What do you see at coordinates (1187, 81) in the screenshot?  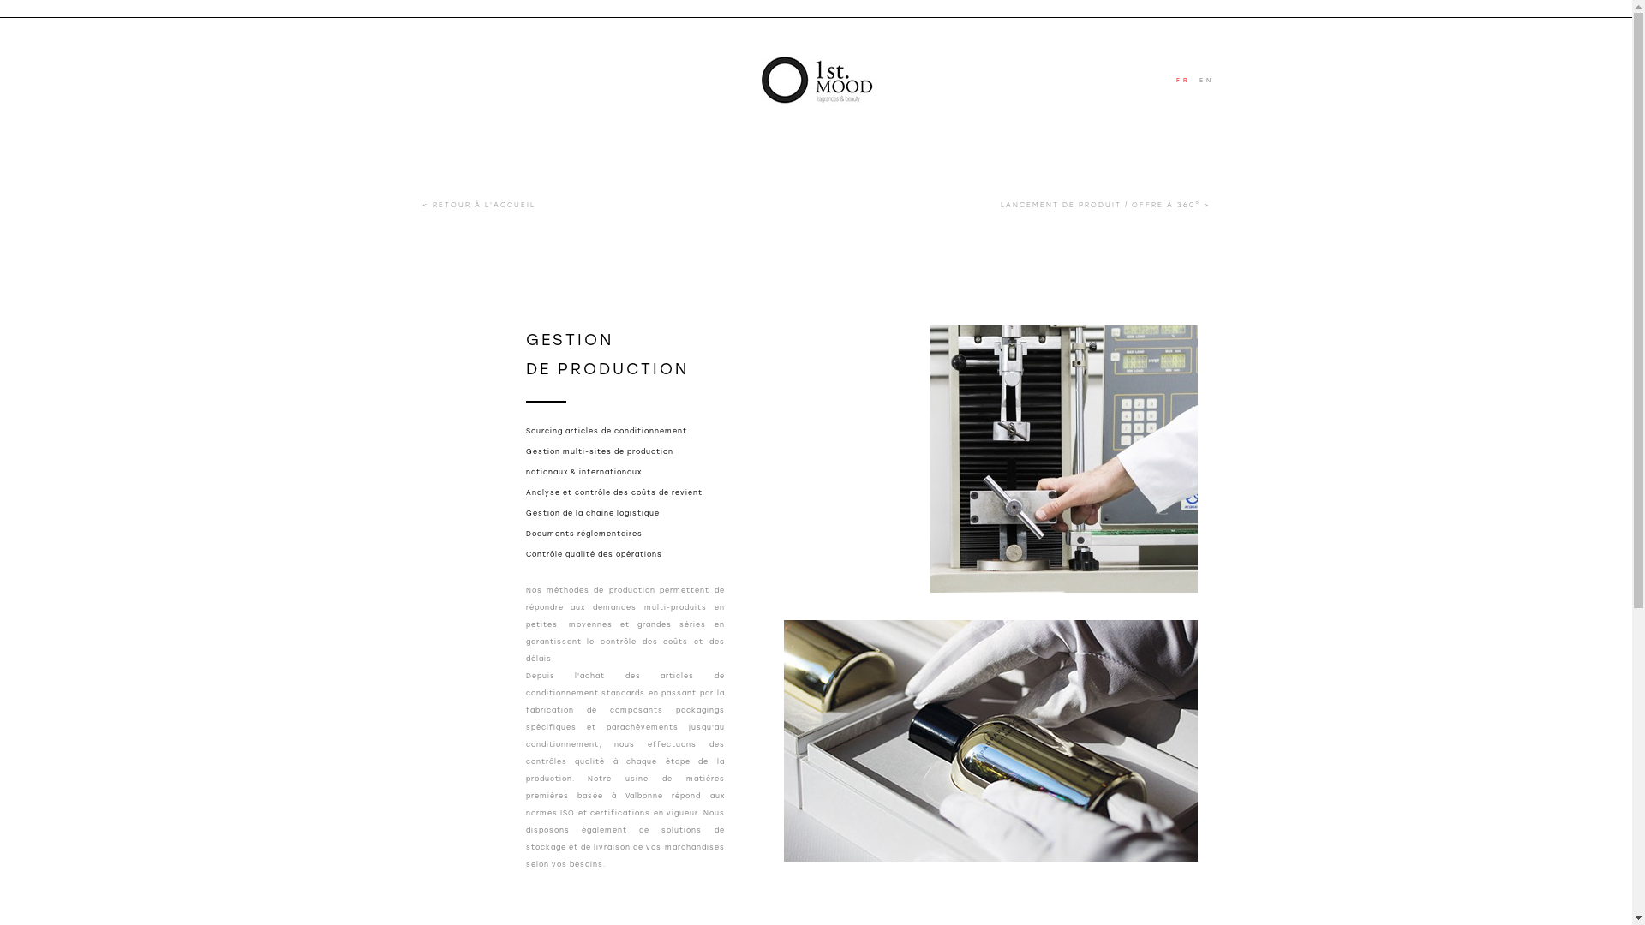 I see `FR` at bounding box center [1187, 81].